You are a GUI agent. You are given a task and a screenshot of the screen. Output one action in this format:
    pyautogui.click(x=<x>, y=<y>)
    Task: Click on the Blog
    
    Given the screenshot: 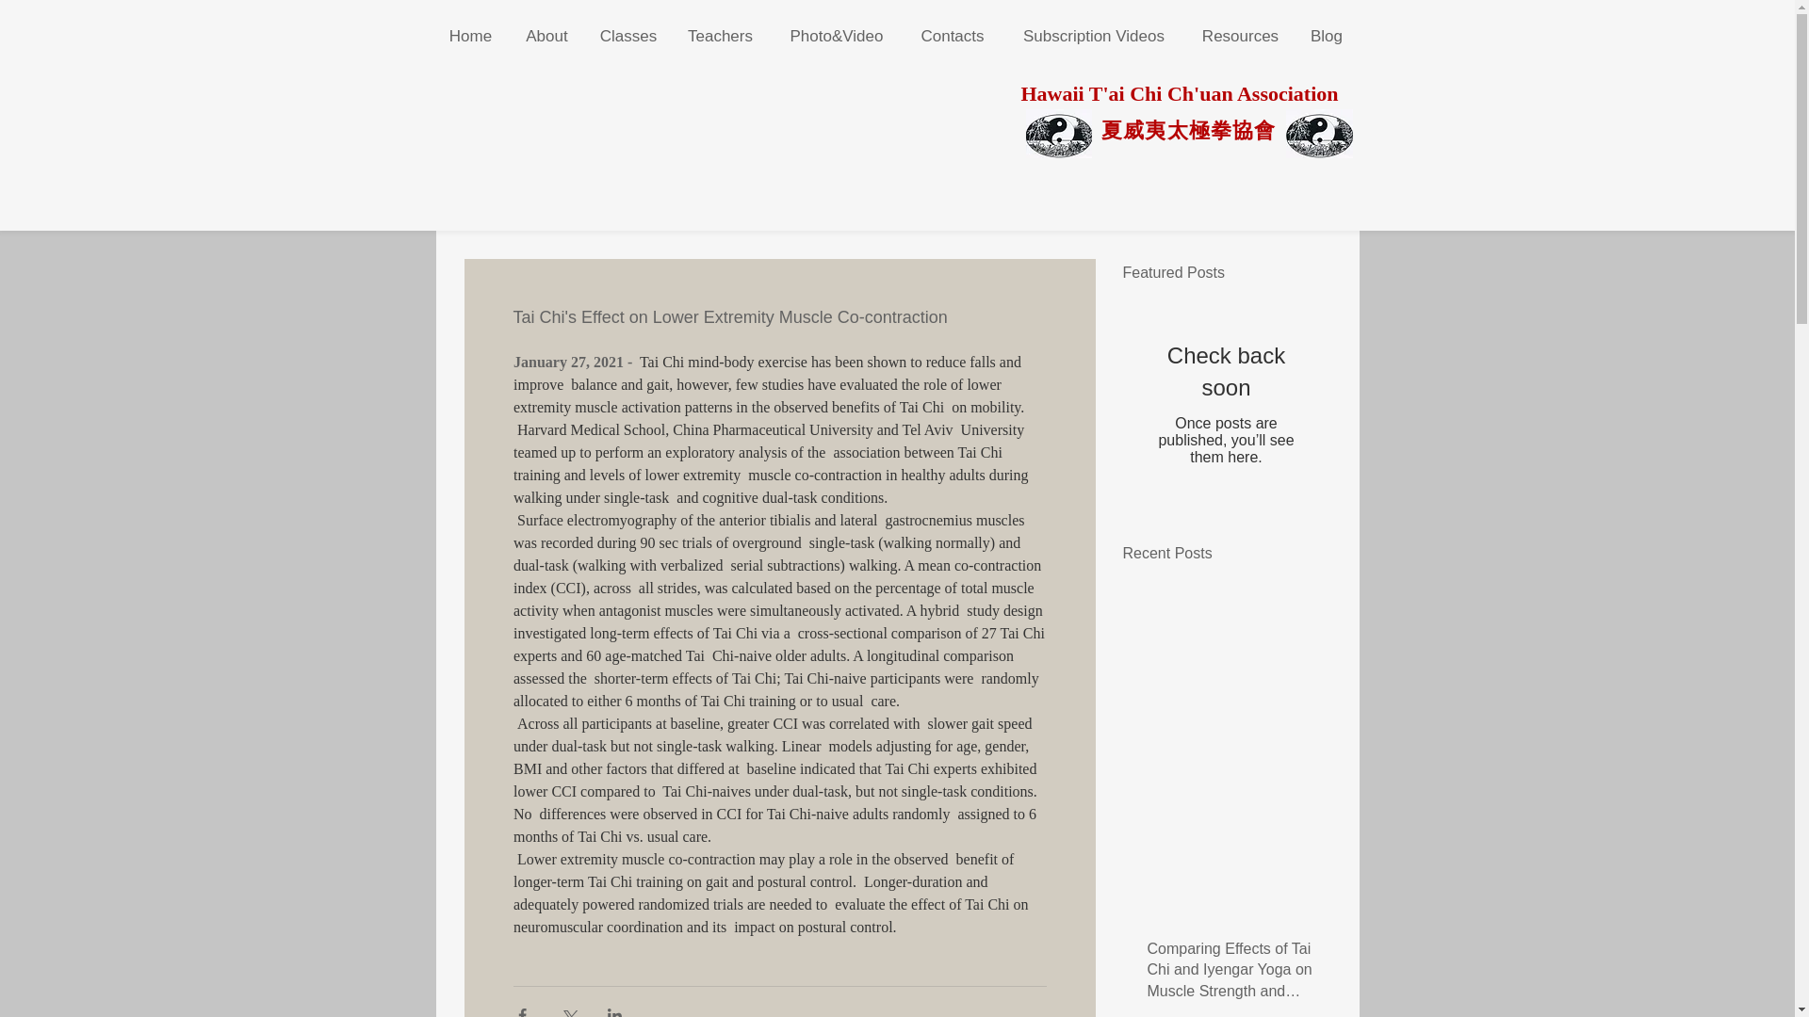 What is the action you would take?
    pyautogui.click(x=1327, y=36)
    